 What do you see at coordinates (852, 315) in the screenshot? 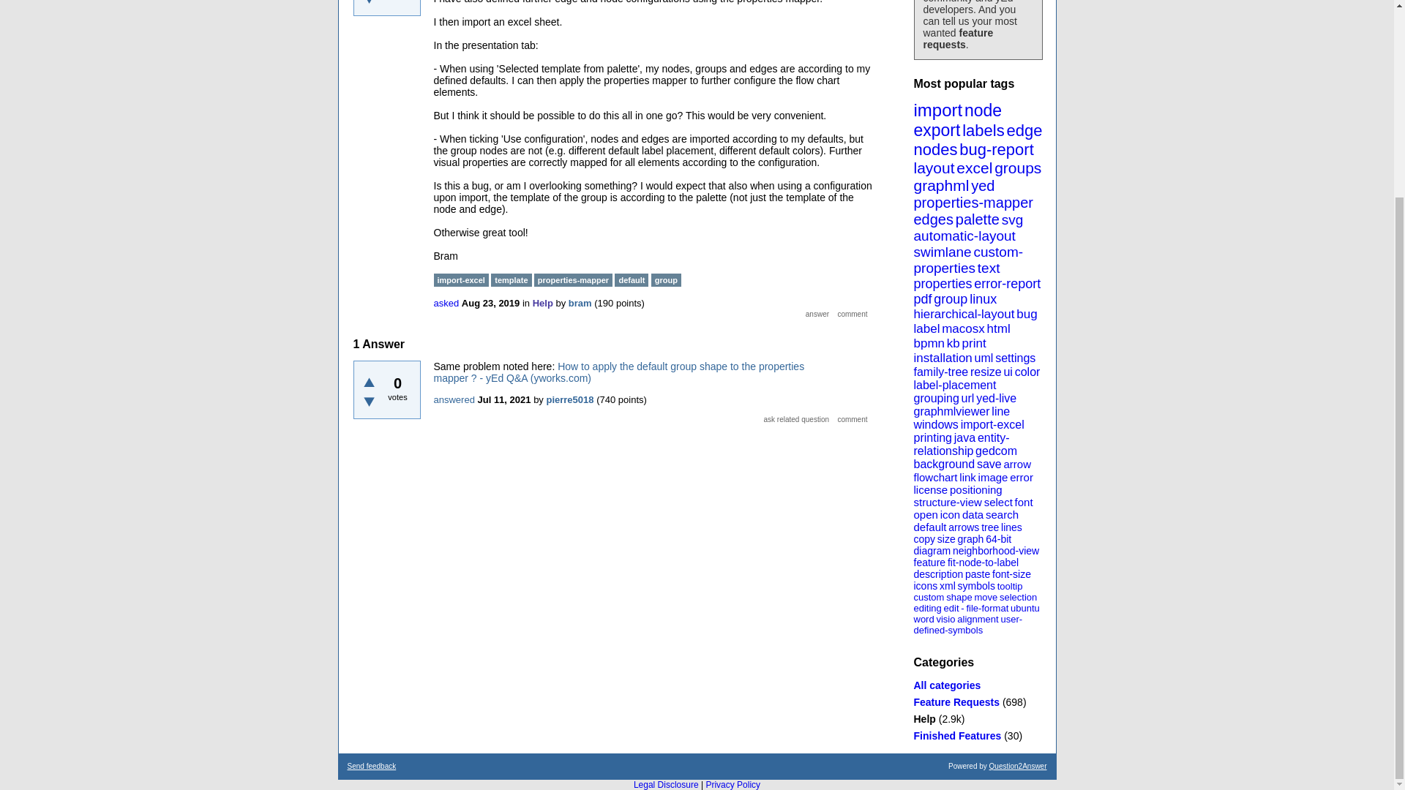
I see `Add a comment on this question` at bounding box center [852, 315].